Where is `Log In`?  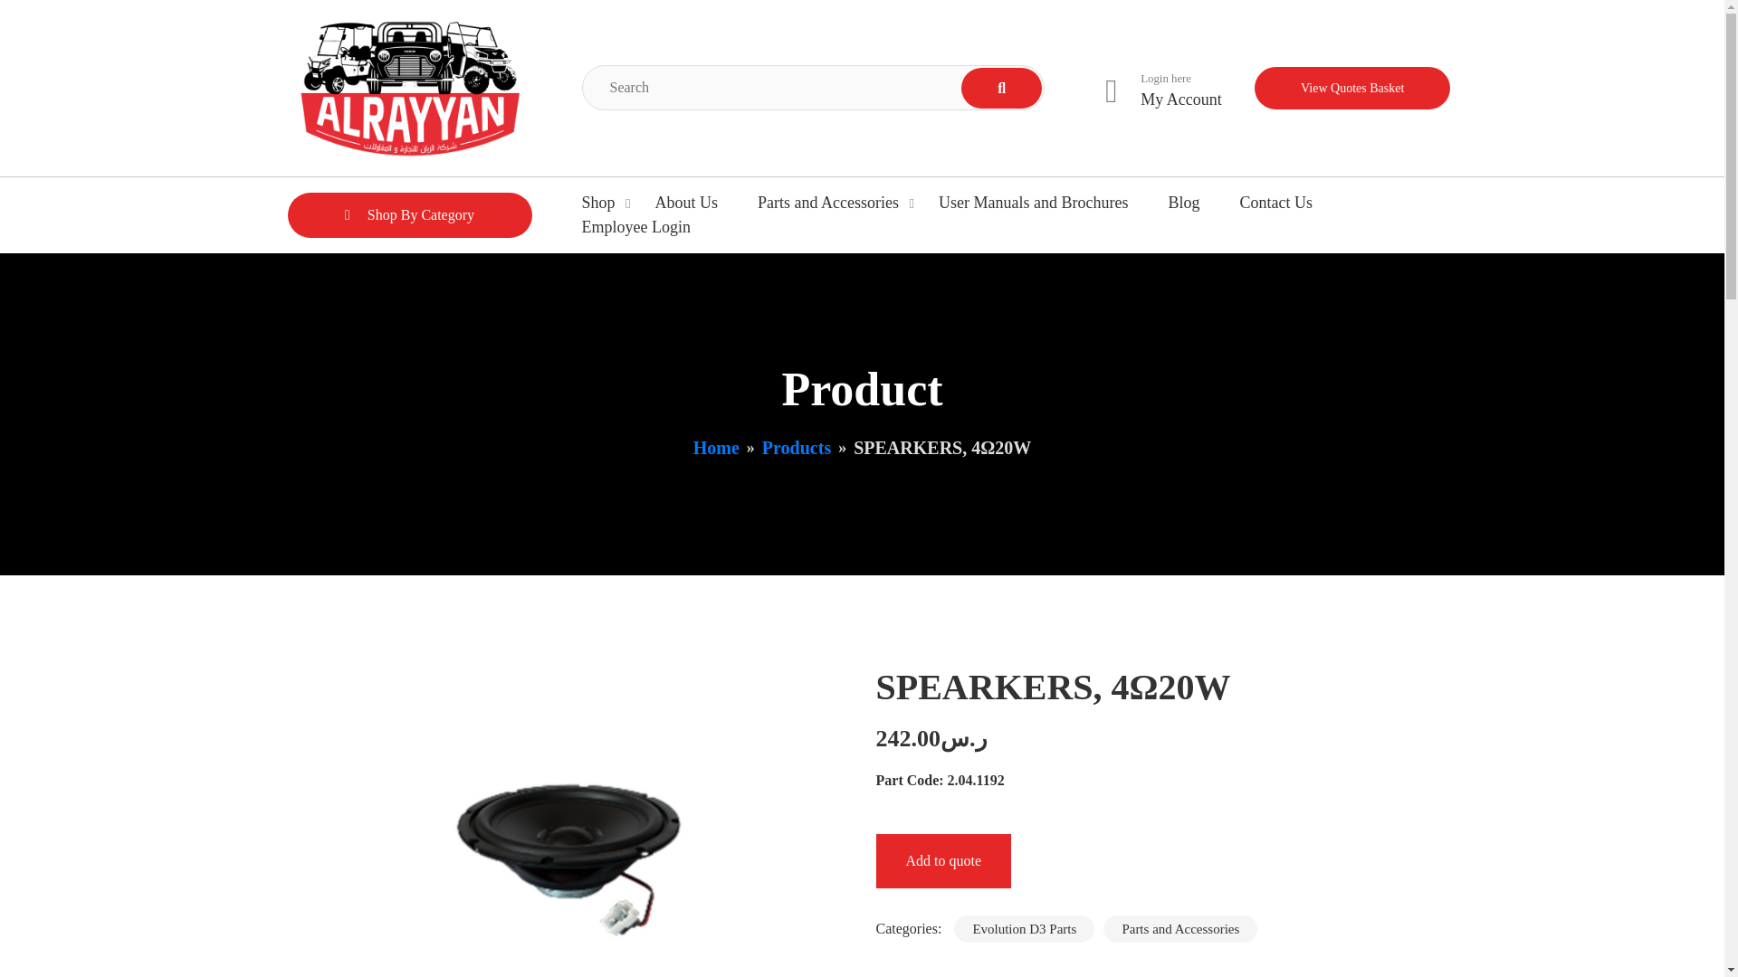
Log In is located at coordinates (1154, 403).